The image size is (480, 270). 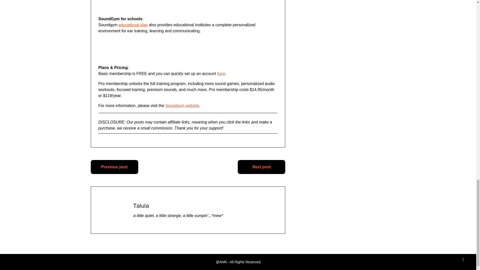 I want to click on Previous post, so click(x=114, y=167).